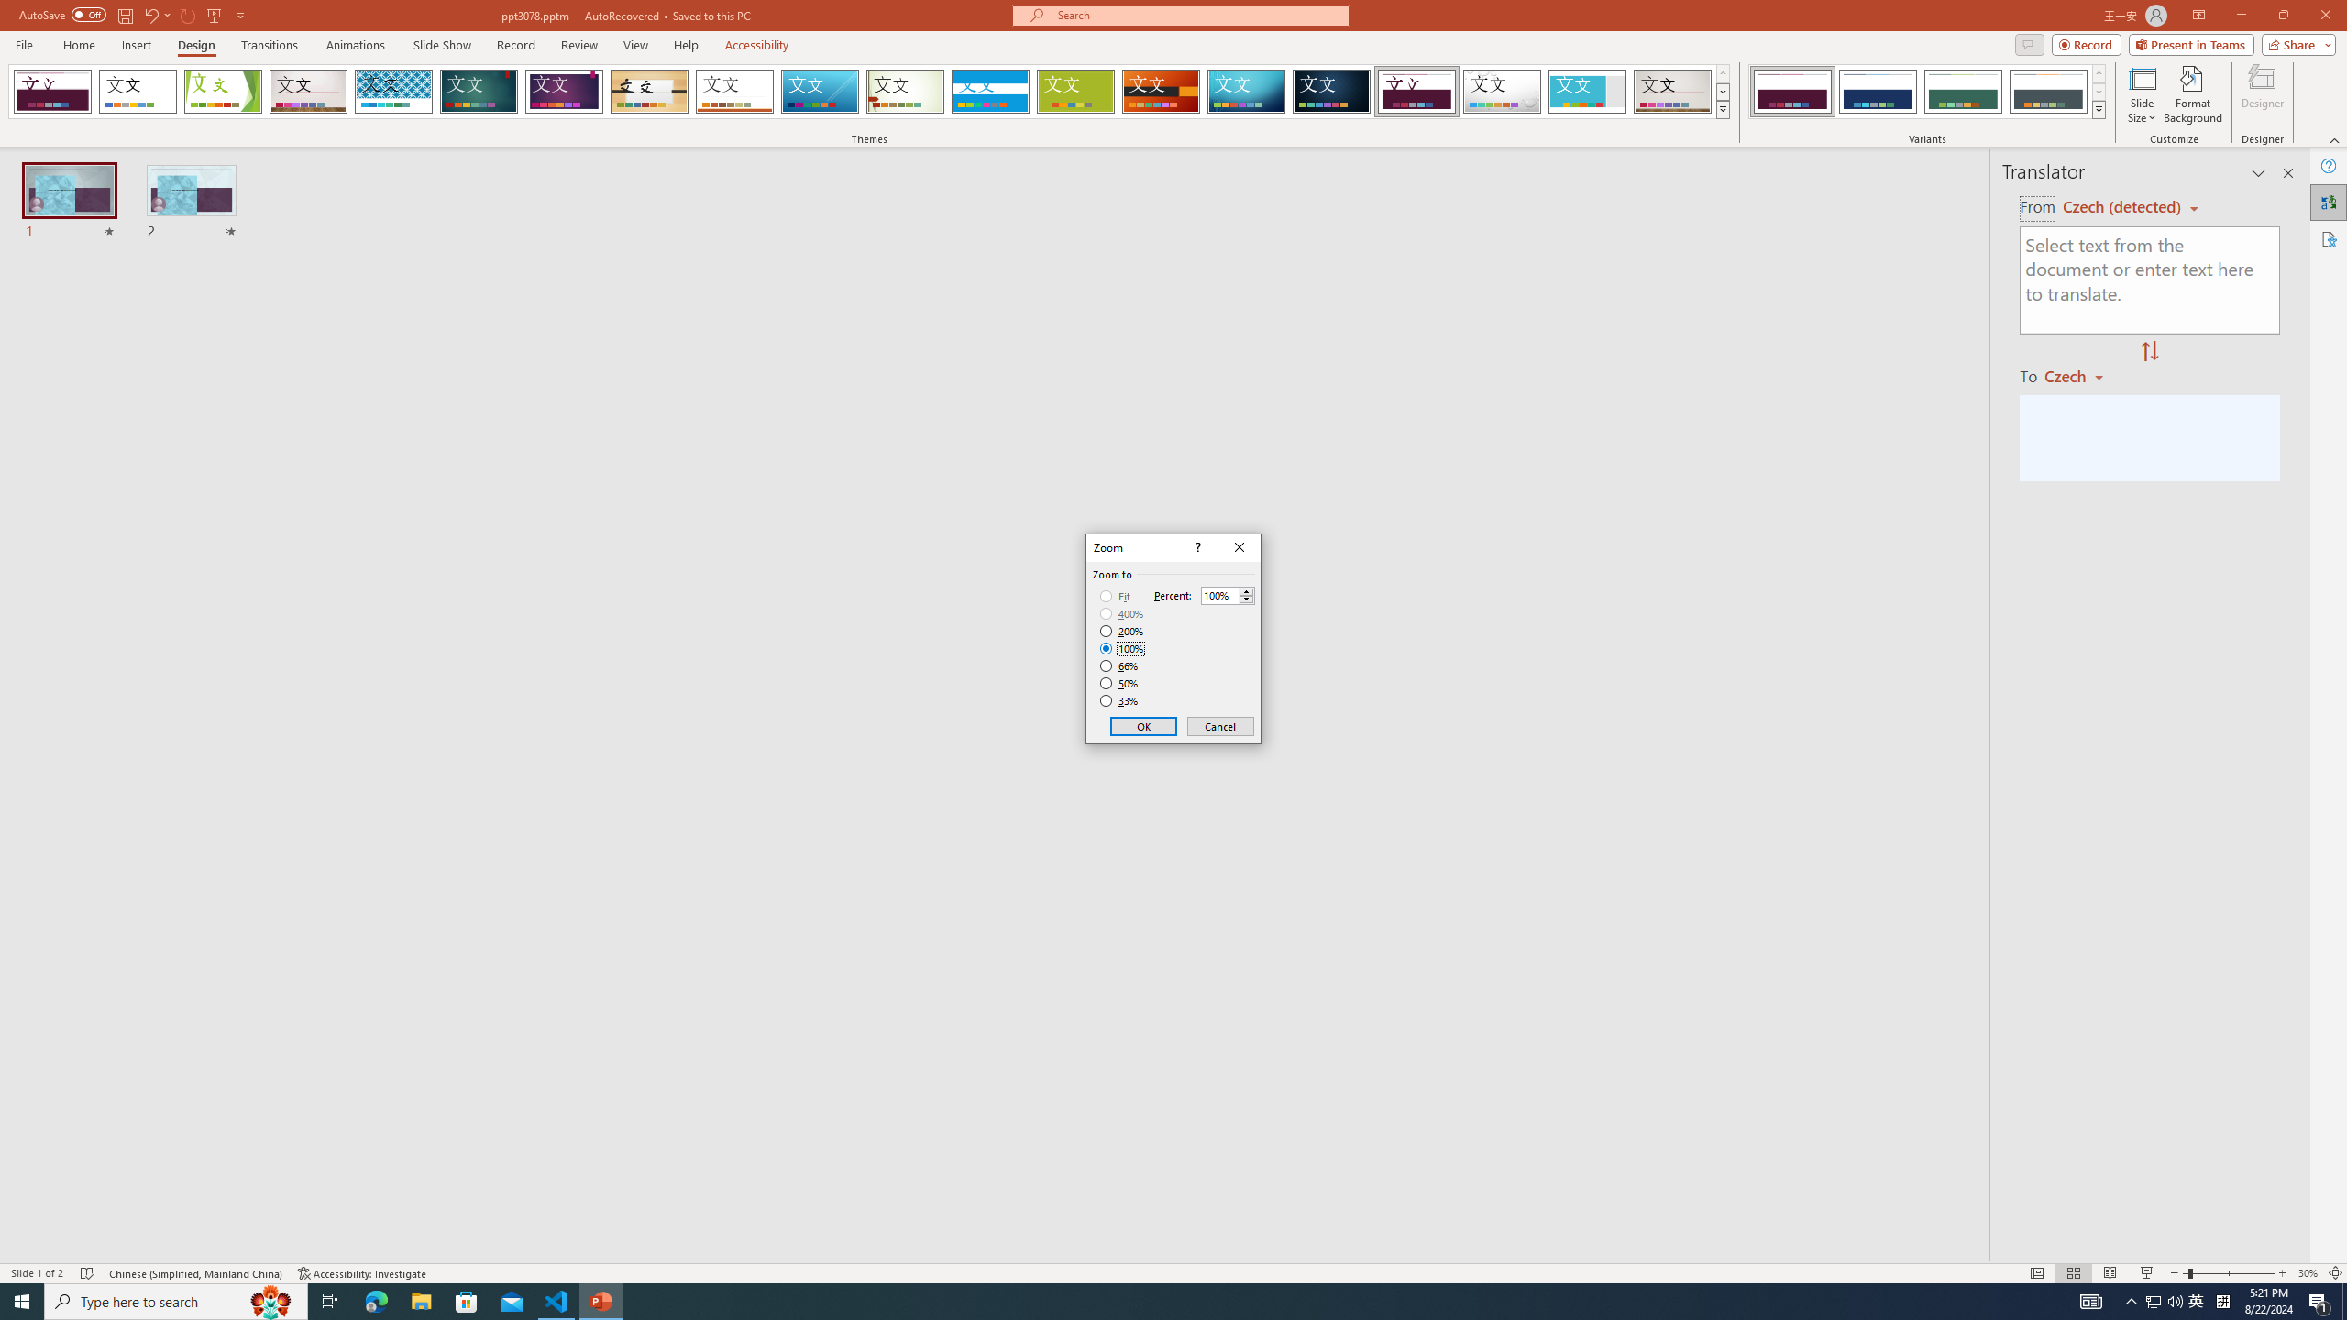 The width and height of the screenshot is (2347, 1320). What do you see at coordinates (1673, 92) in the screenshot?
I see `Gallery` at bounding box center [1673, 92].